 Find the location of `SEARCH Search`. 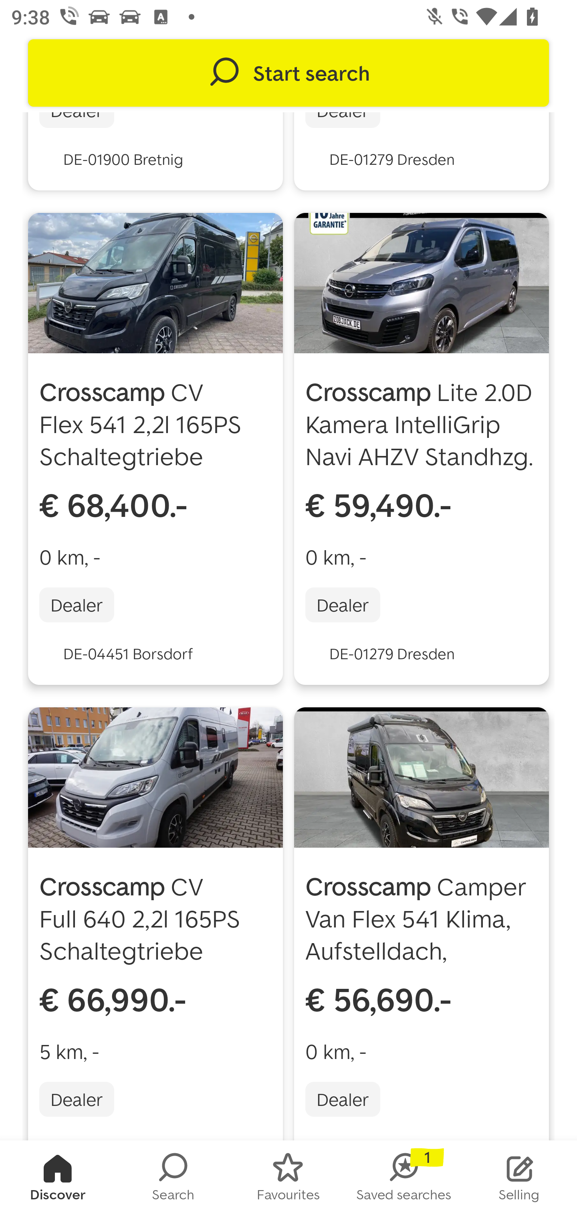

SEARCH Search is located at coordinates (173, 1180).